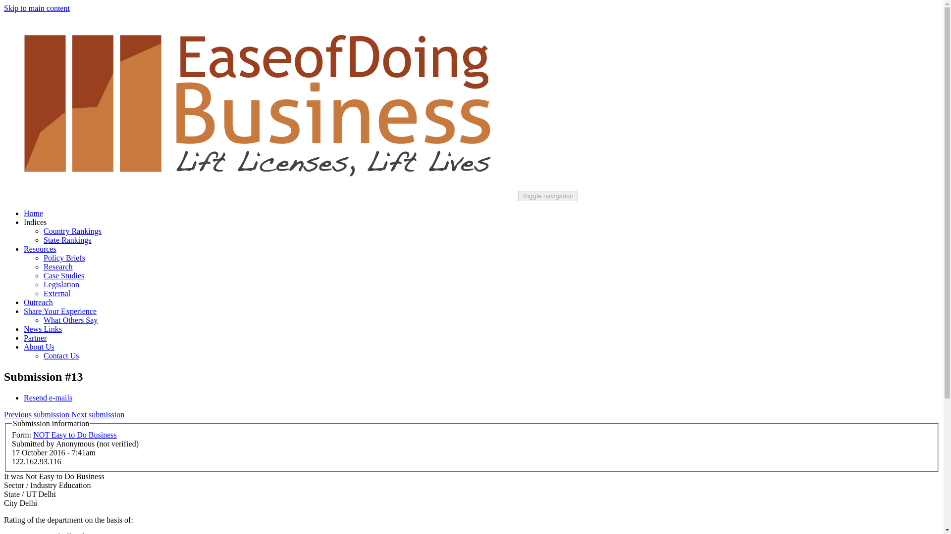  I want to click on Home, so click(261, 195).